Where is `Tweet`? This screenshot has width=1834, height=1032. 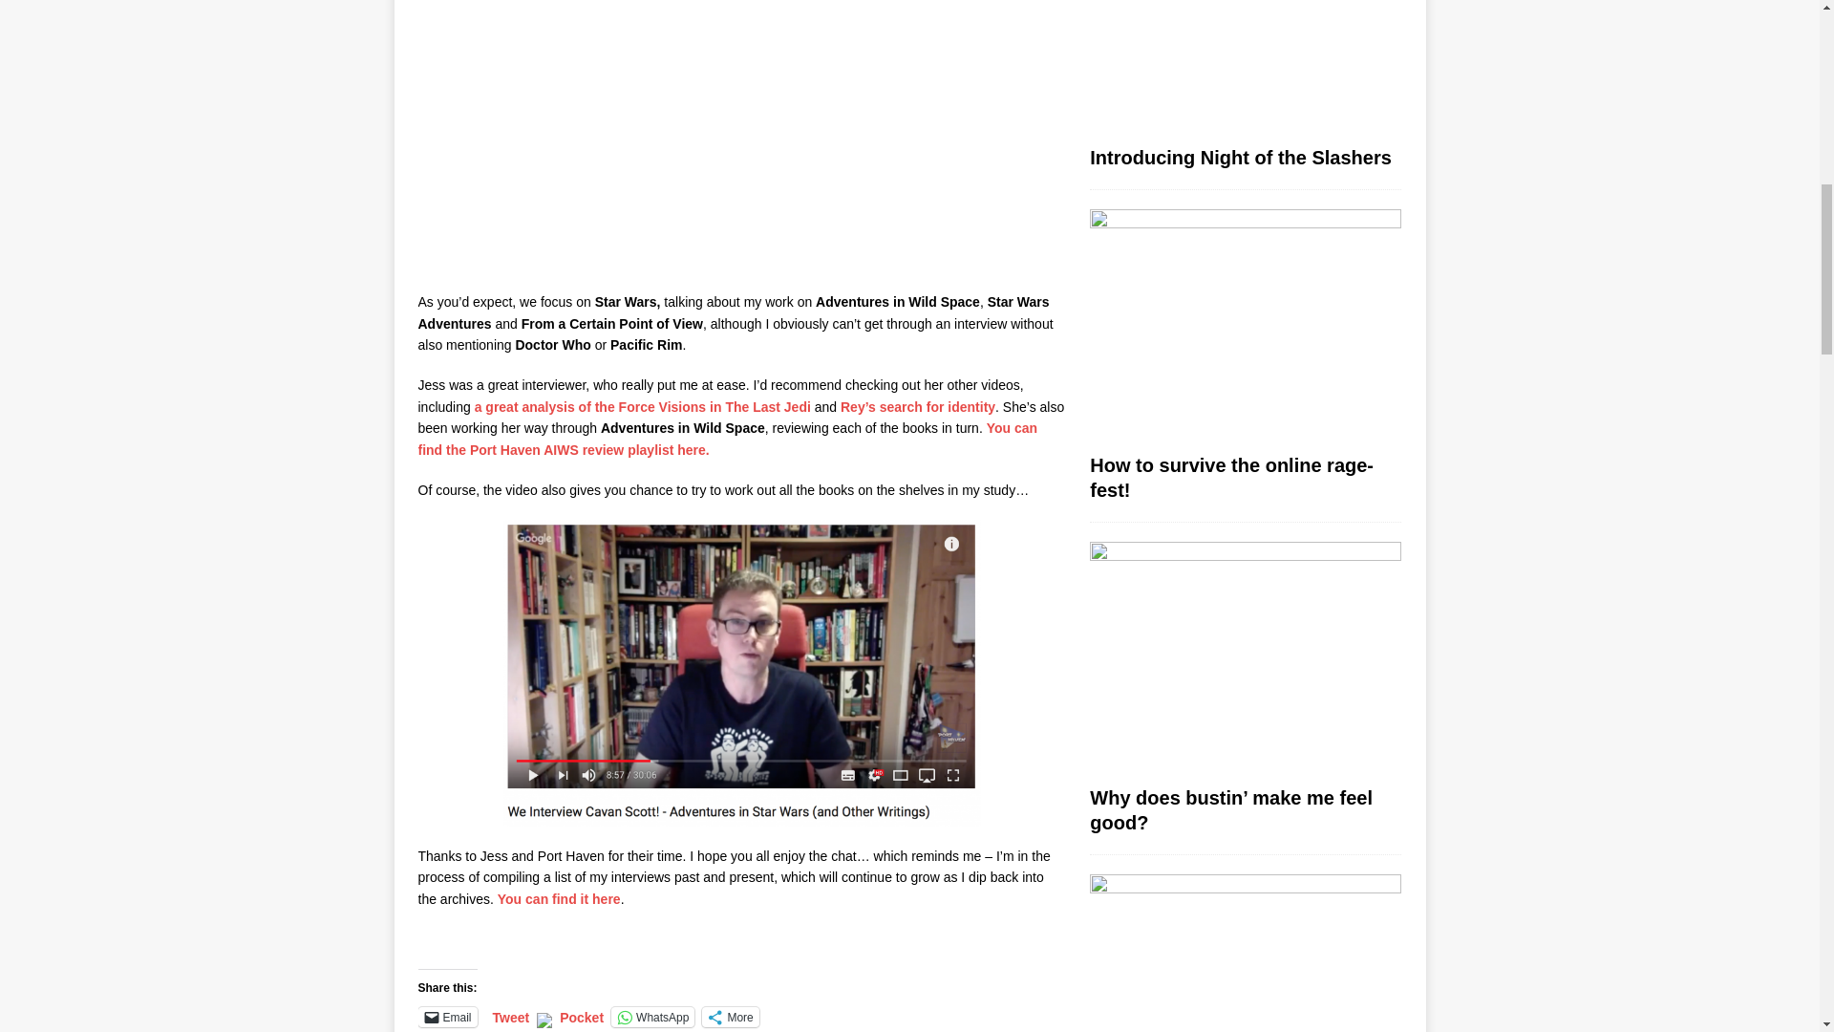 Tweet is located at coordinates (511, 1016).